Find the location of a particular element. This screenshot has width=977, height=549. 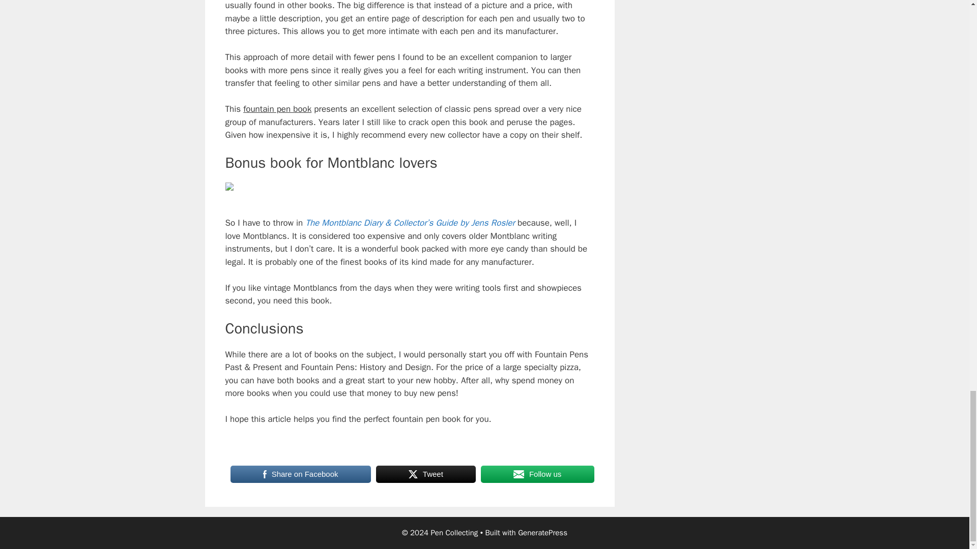

Share on Facebook is located at coordinates (300, 474).